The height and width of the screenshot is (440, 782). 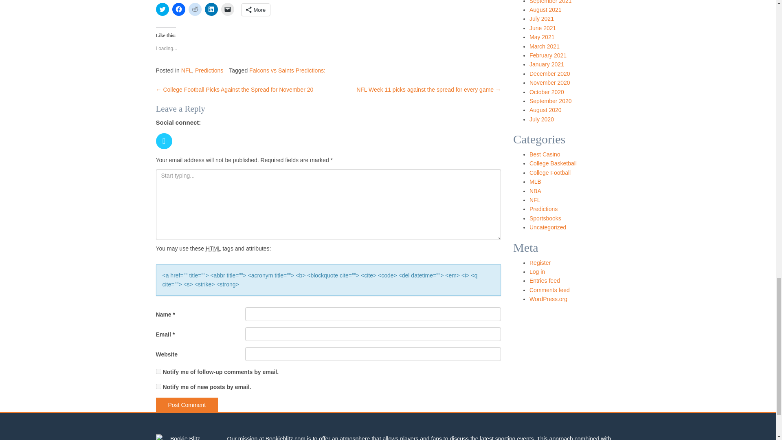 I want to click on Post Comment, so click(x=187, y=405).